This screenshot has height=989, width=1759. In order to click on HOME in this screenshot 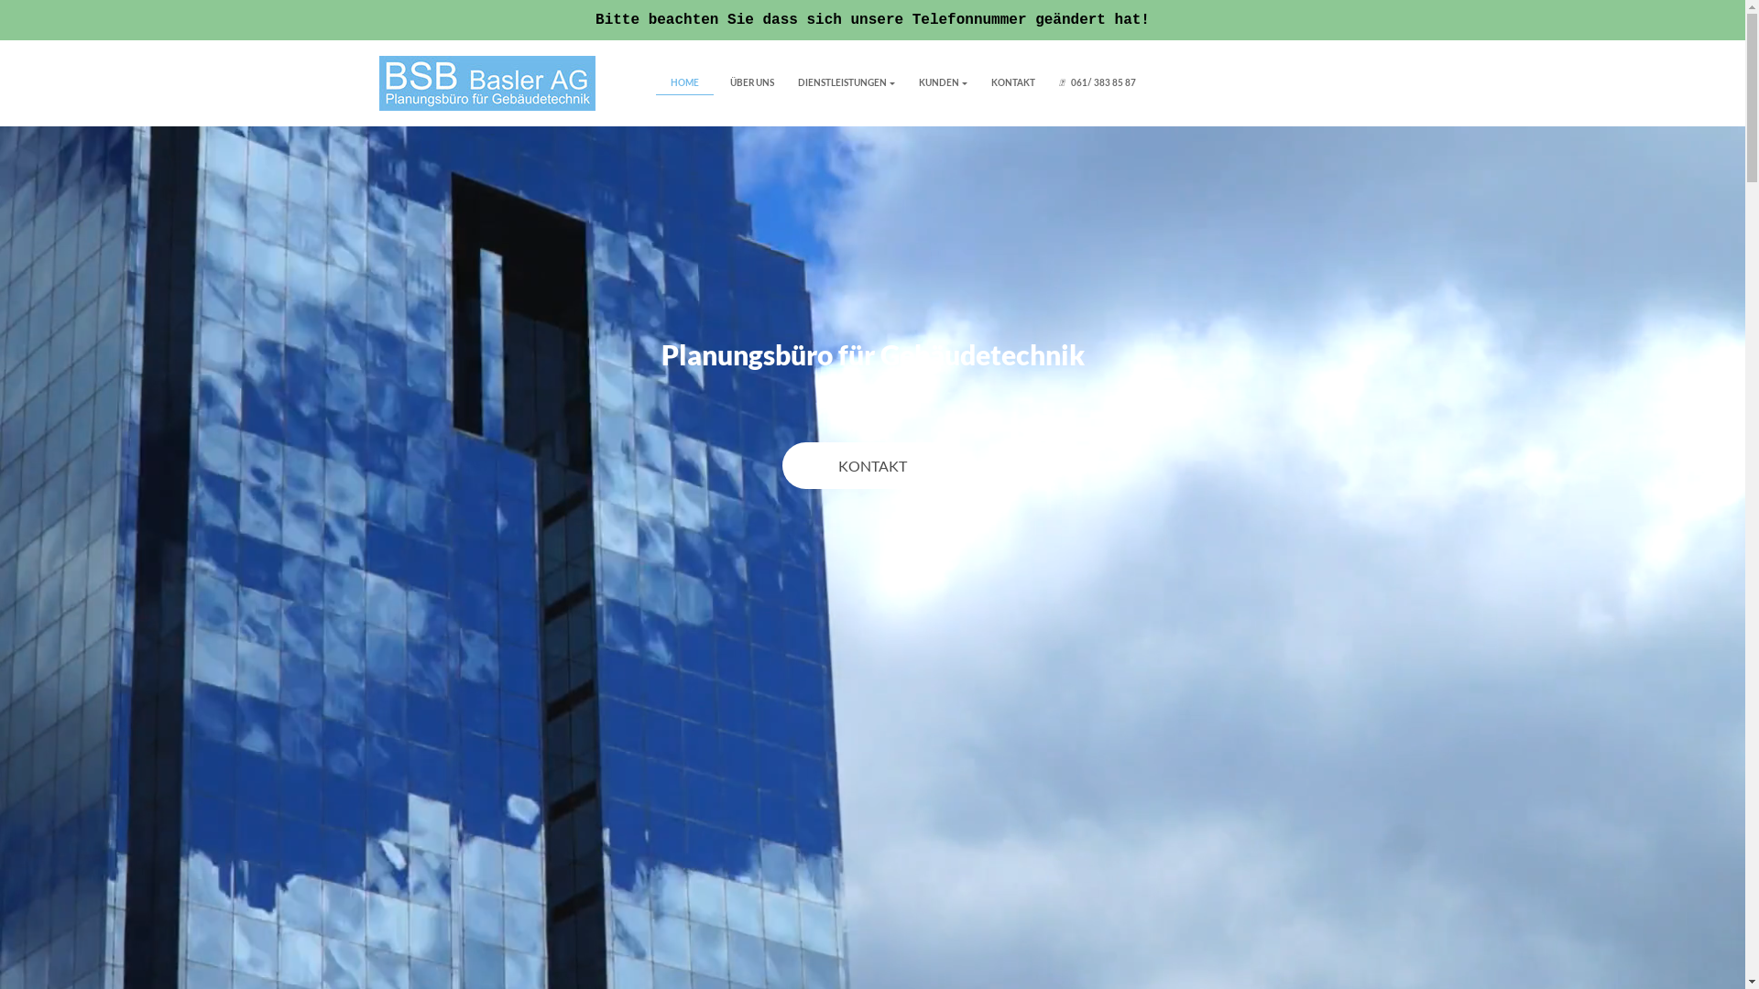, I will do `click(685, 82)`.